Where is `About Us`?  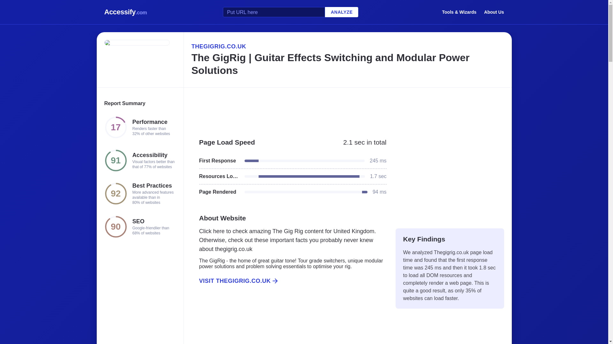
About Us is located at coordinates (494, 12).